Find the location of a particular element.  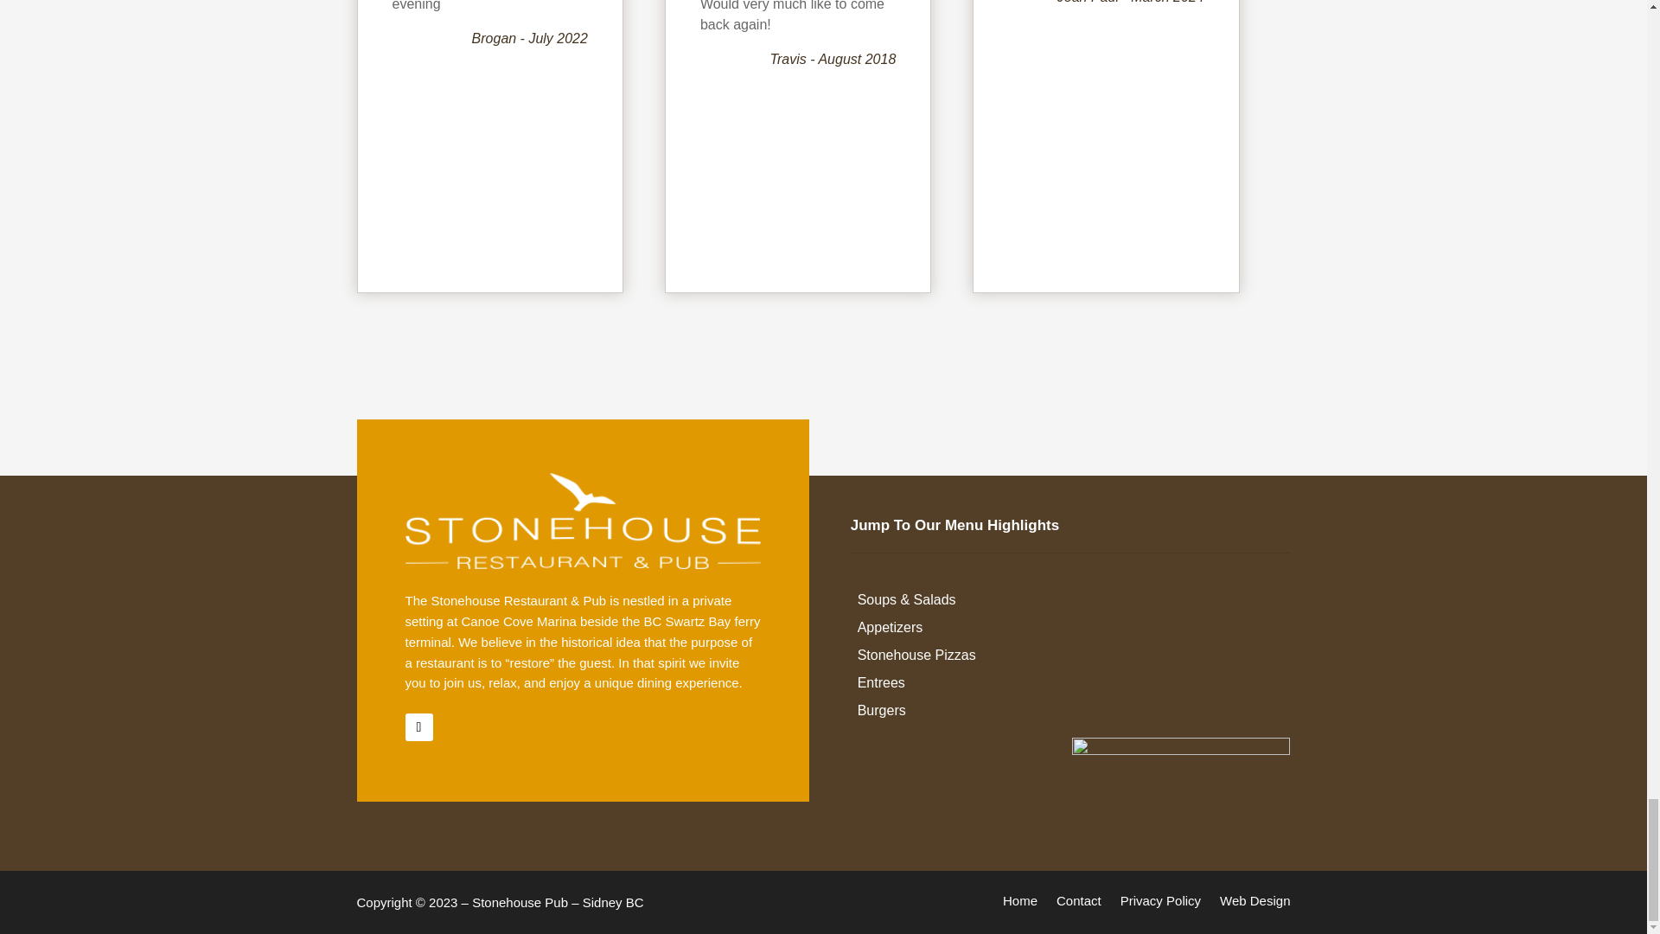

Web Design is located at coordinates (1255, 905).